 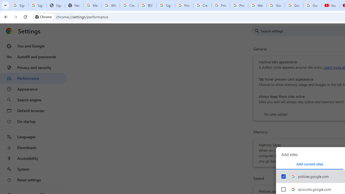 What do you see at coordinates (284, 176) in the screenshot?
I see `policies.google.com` at bounding box center [284, 176].